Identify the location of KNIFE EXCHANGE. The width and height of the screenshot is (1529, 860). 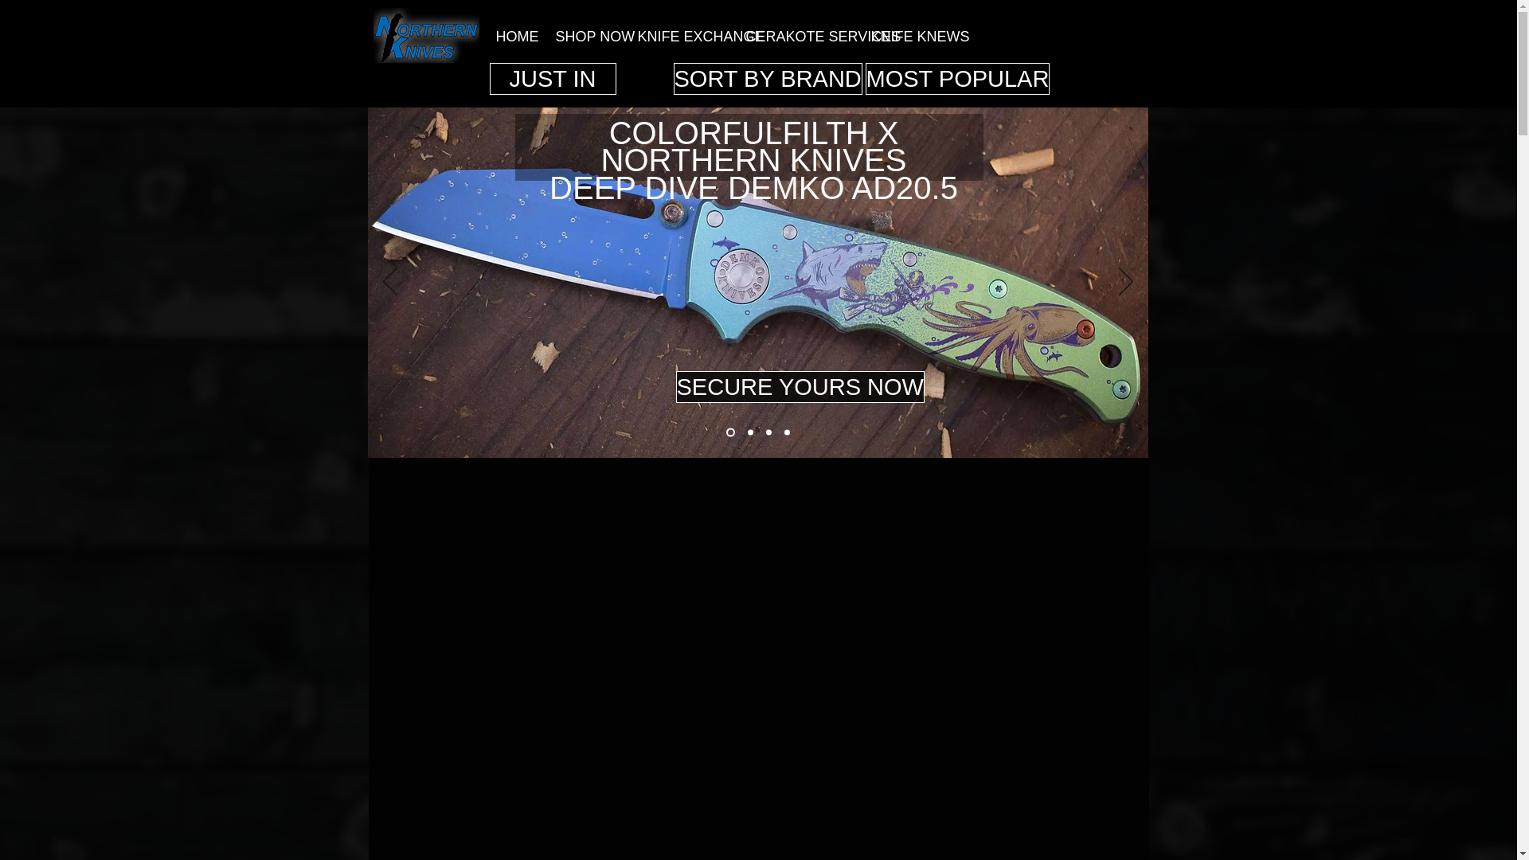
(679, 35).